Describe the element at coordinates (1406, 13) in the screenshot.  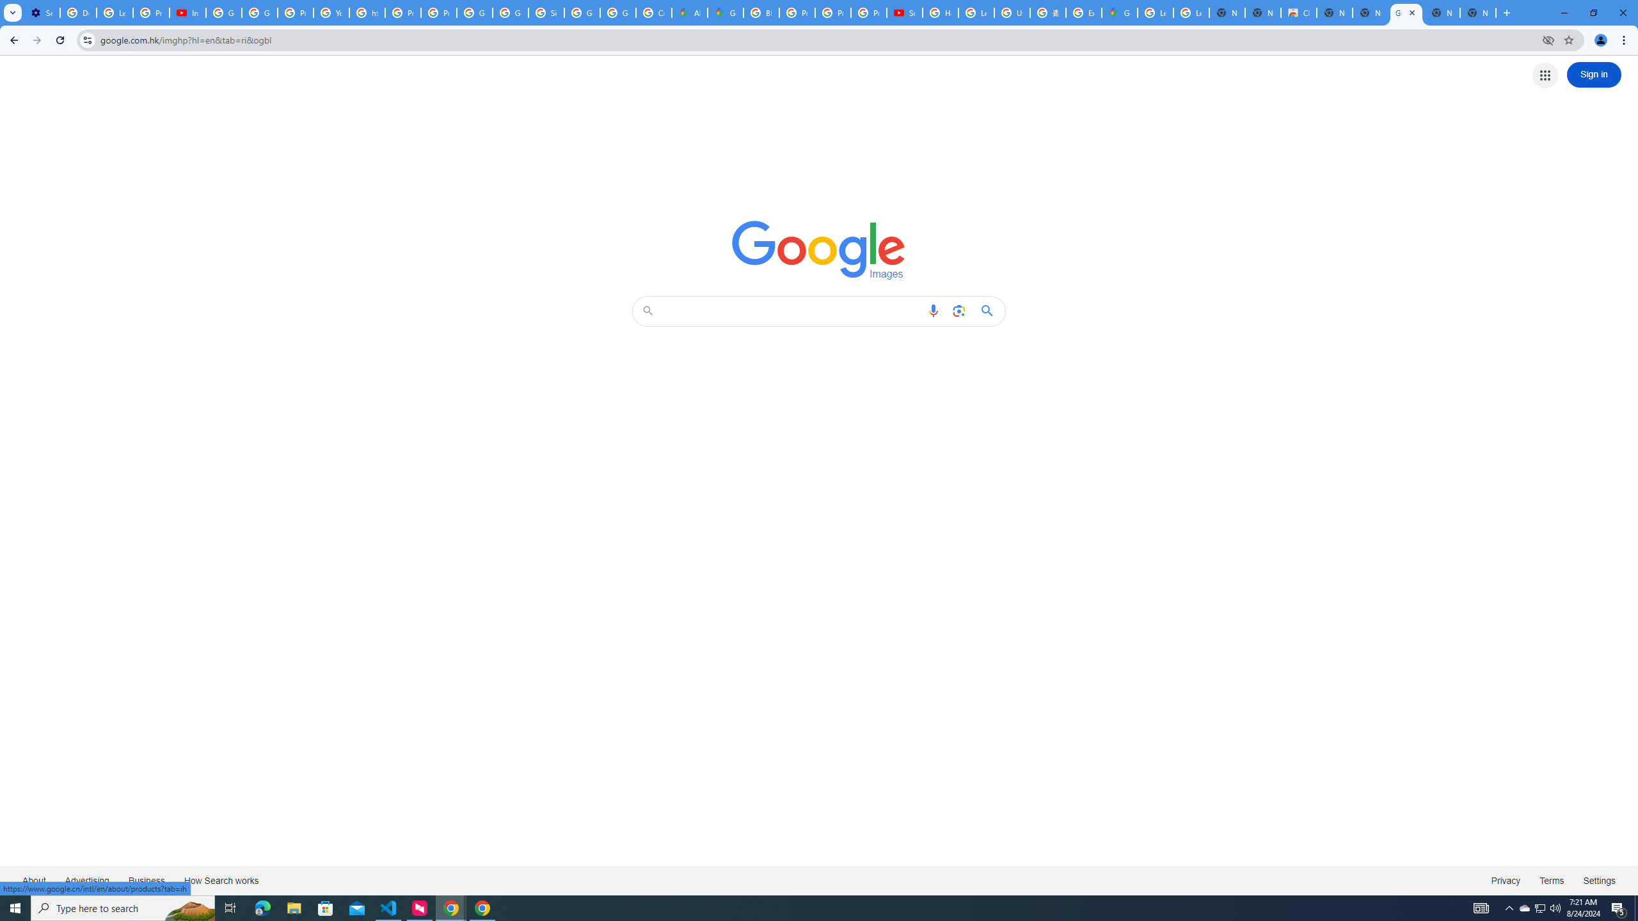
I see `Google Images` at that location.